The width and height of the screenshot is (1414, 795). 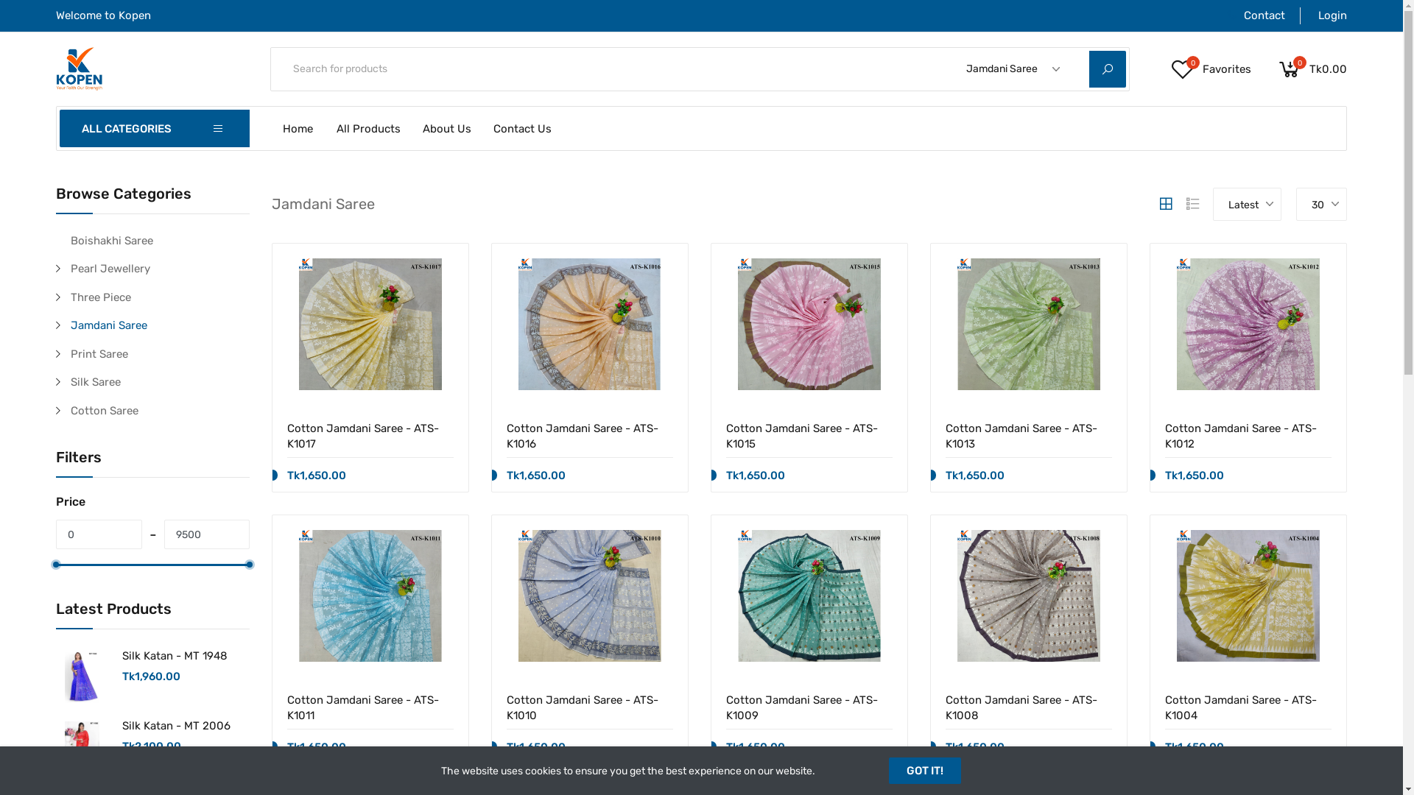 I want to click on Cotton Jamdani Saree - ATS-K1011, so click(x=370, y=707).